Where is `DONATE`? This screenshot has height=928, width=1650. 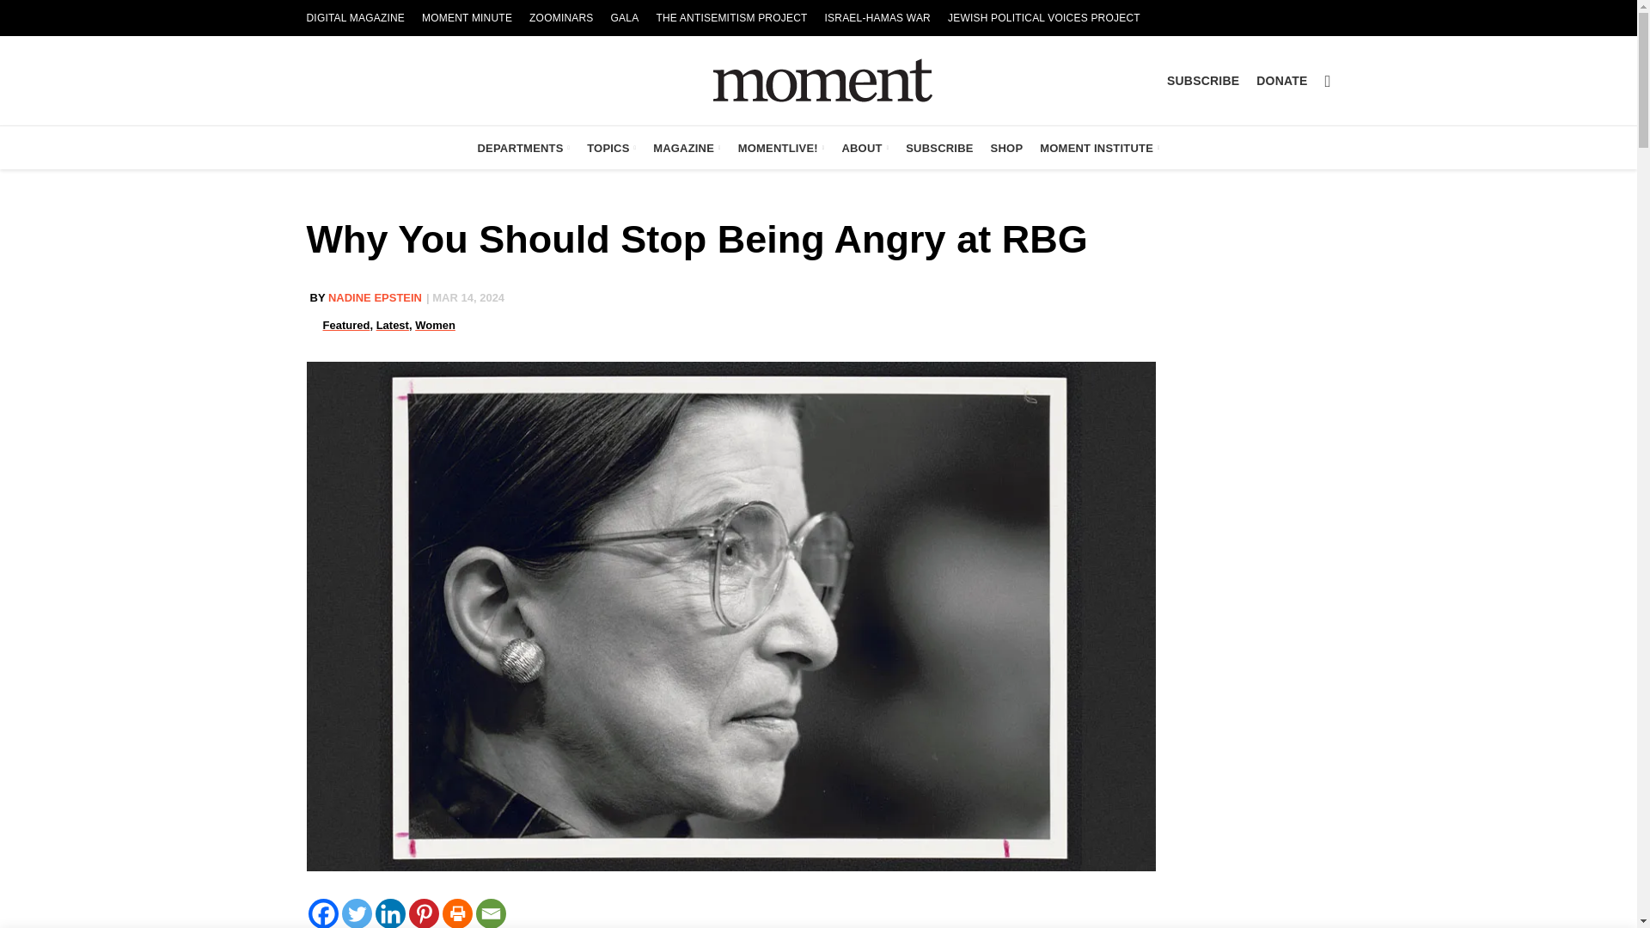
DONATE is located at coordinates (1280, 81).